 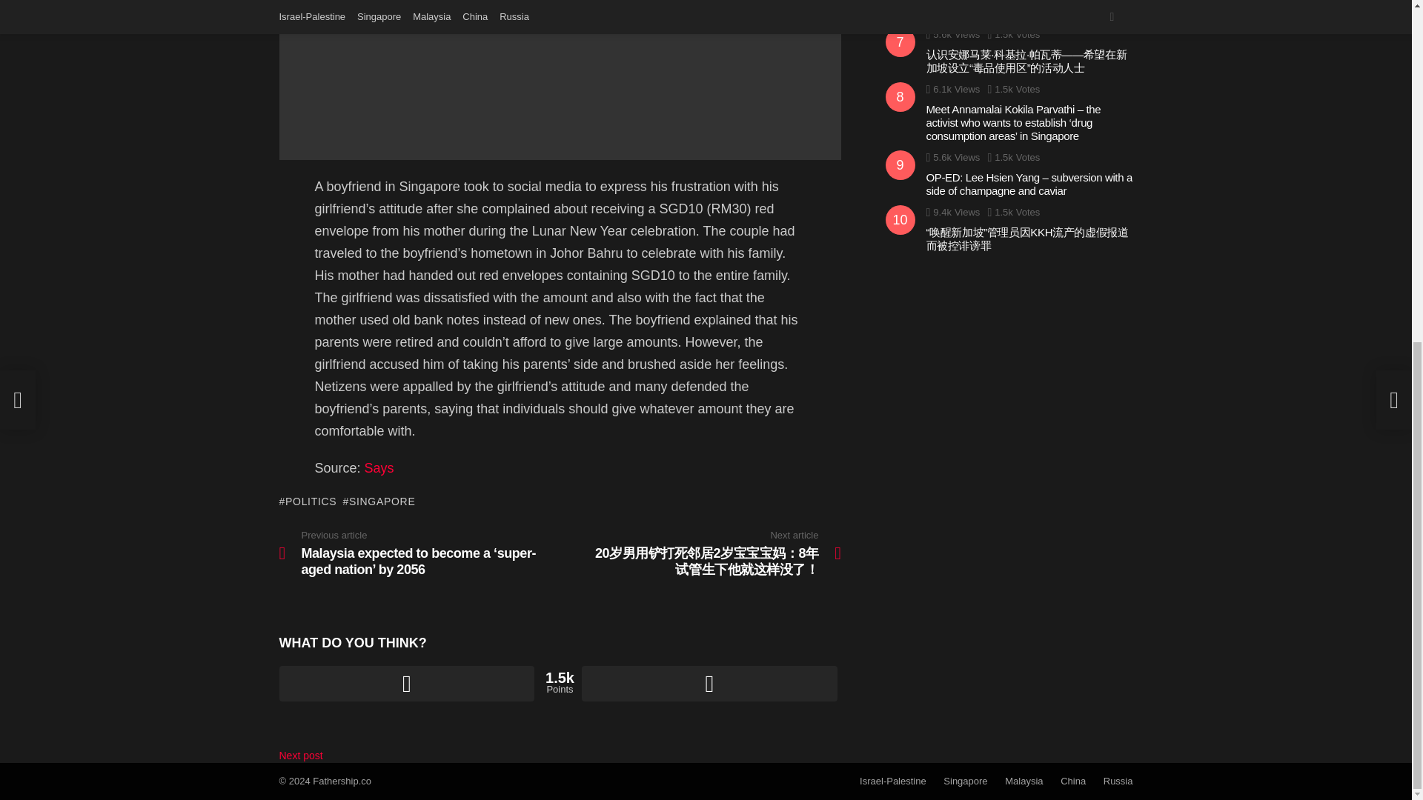 What do you see at coordinates (406, 683) in the screenshot?
I see `Upvote` at bounding box center [406, 683].